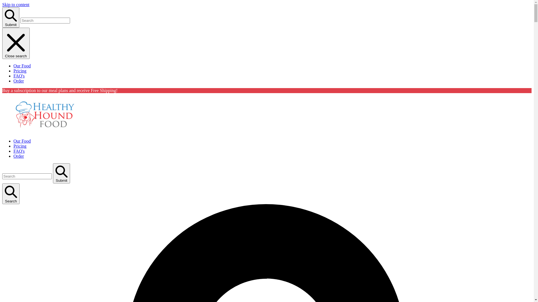 The width and height of the screenshot is (538, 302). I want to click on Our Food, so click(22, 141).